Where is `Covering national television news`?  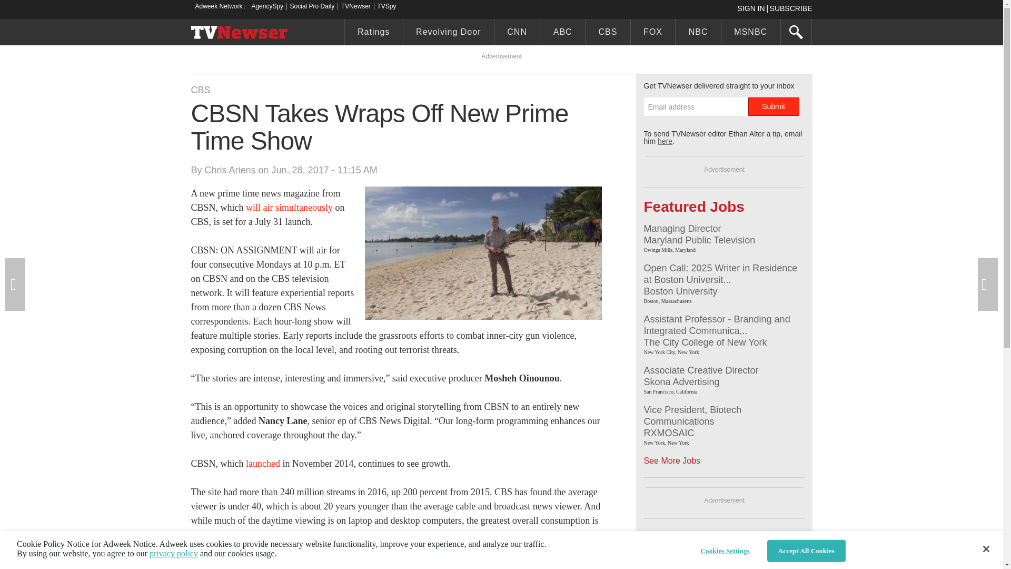
Covering national television news is located at coordinates (239, 33).